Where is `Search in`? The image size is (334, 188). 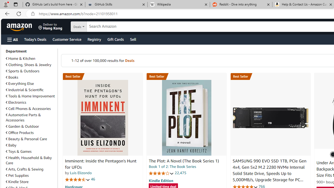
Search in is located at coordinates (97, 27).